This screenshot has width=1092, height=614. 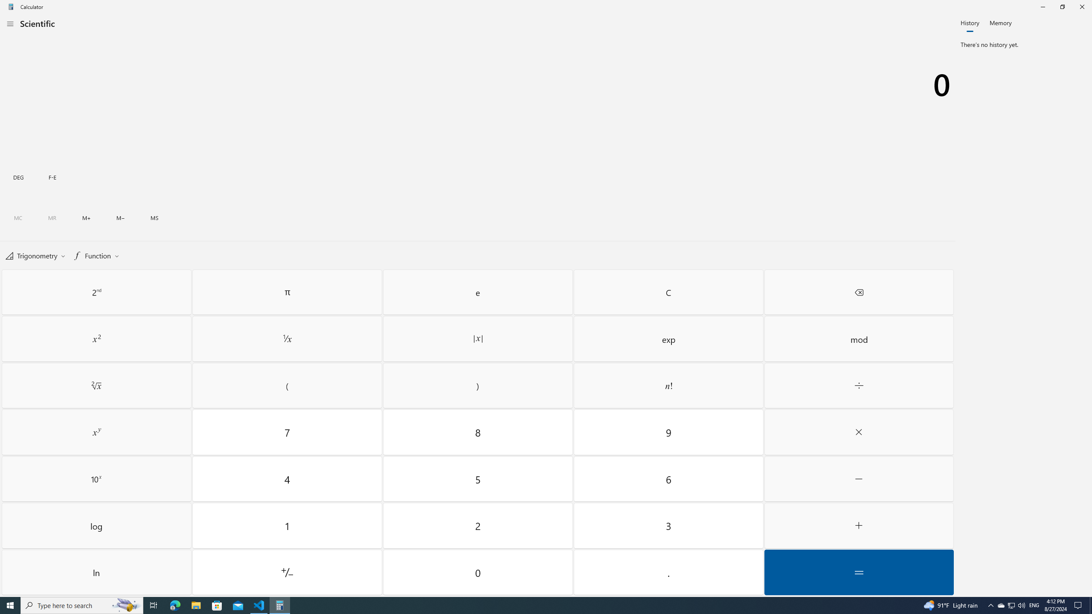 What do you see at coordinates (668, 385) in the screenshot?
I see `Factorial` at bounding box center [668, 385].